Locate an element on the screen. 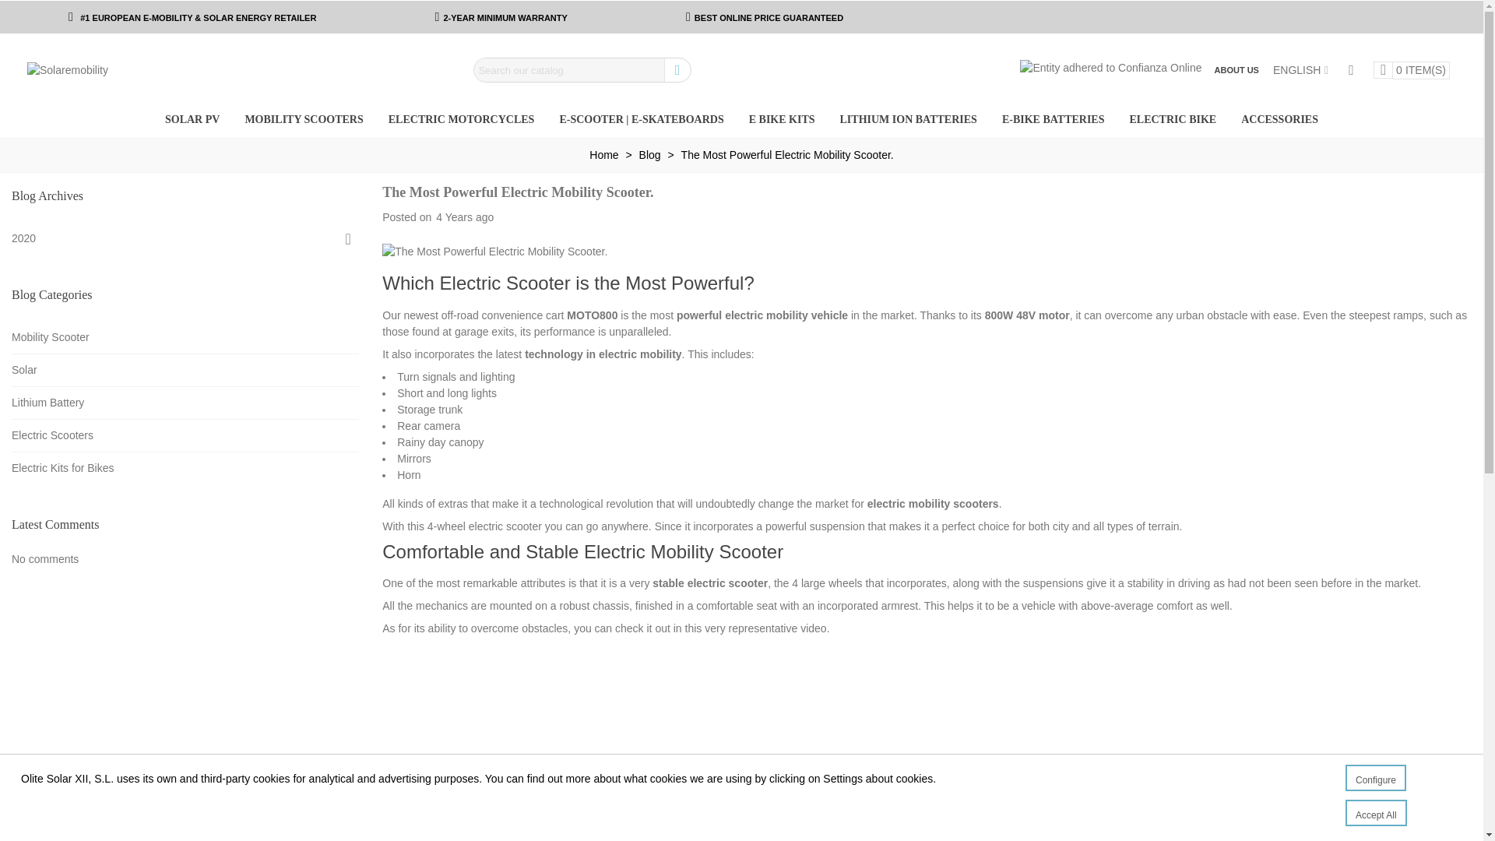 The width and height of the screenshot is (1495, 841). ELECTRIC BIKE is located at coordinates (1173, 120).